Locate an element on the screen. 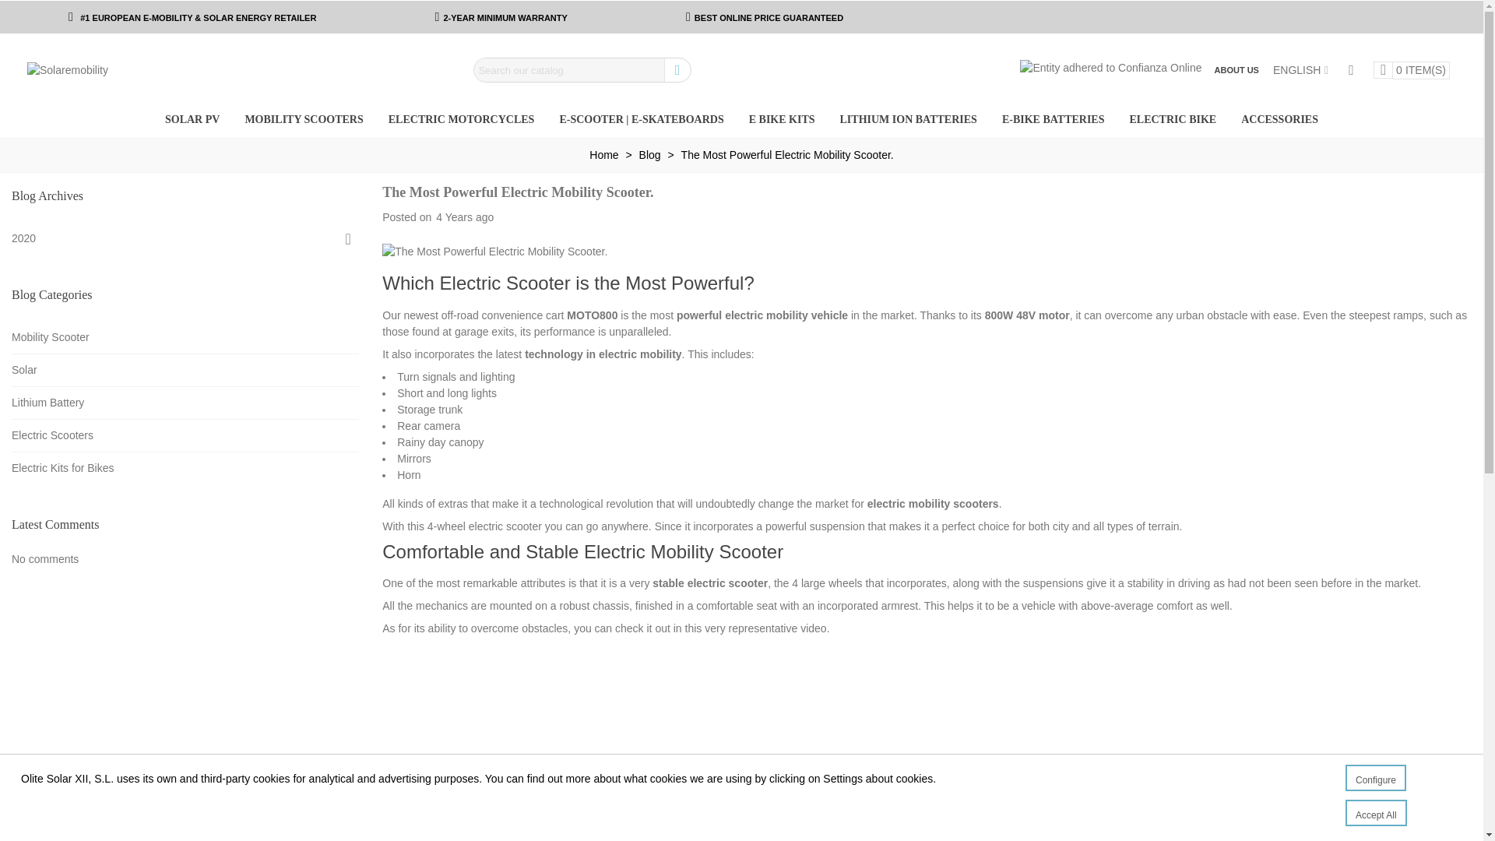 The width and height of the screenshot is (1495, 841). ELECTRIC BIKE is located at coordinates (1173, 120).